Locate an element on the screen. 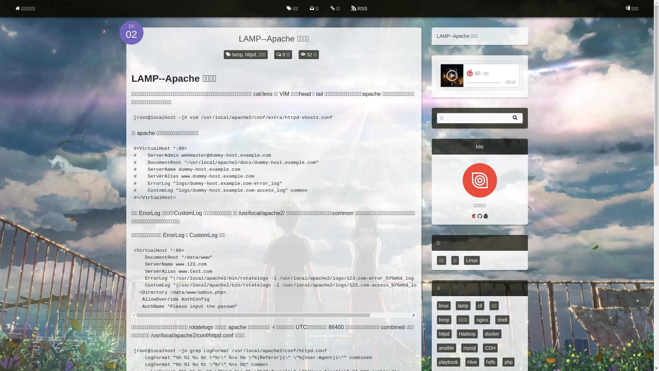  1014887978 is located at coordinates (486, 217).